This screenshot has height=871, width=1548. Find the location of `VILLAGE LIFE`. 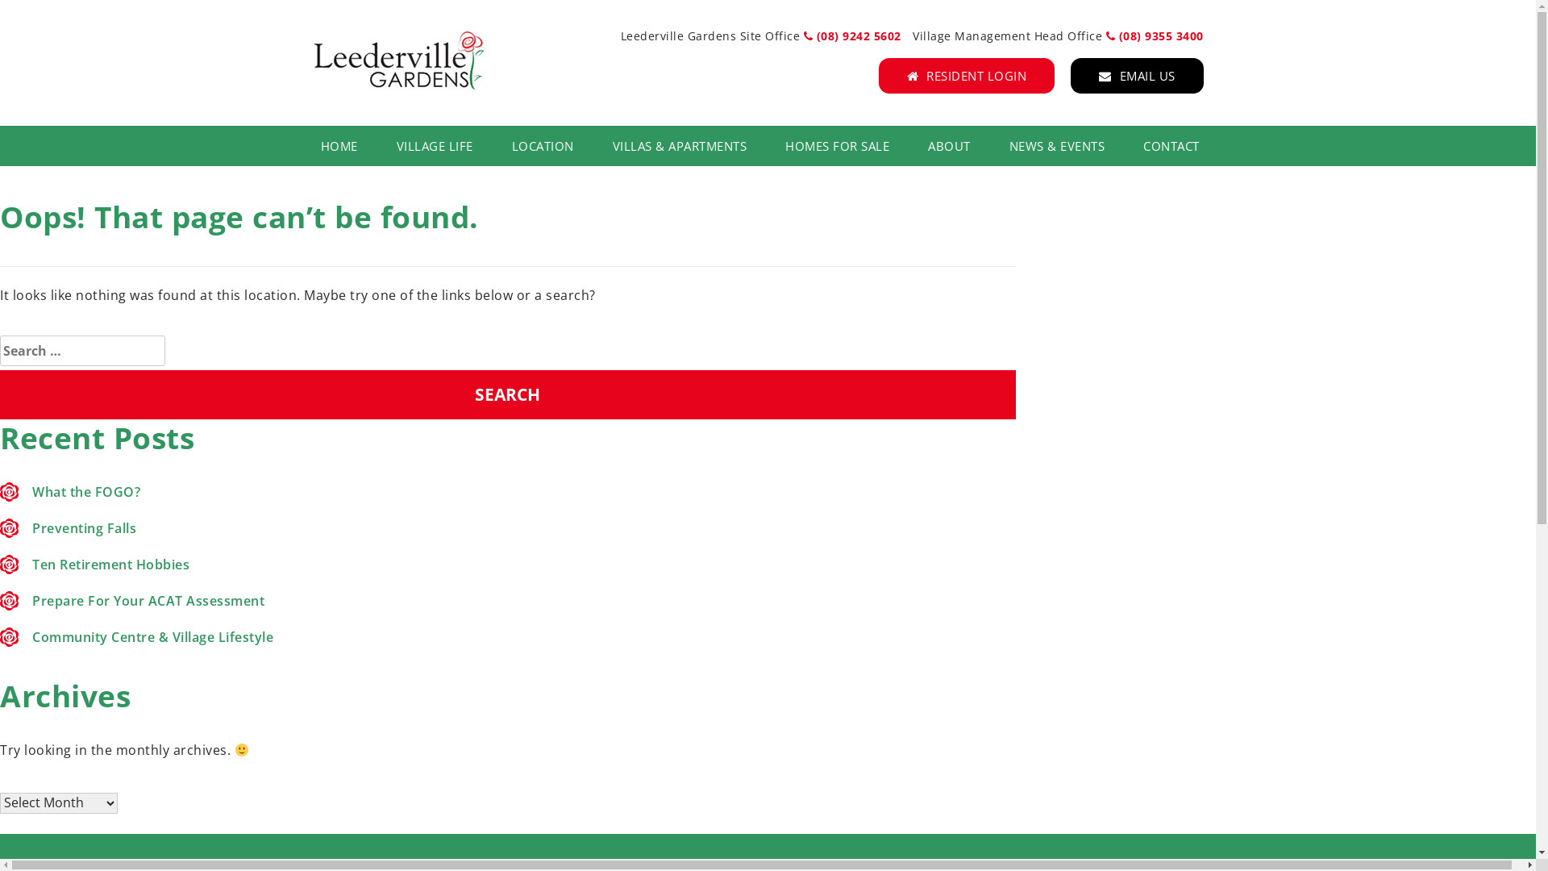

VILLAGE LIFE is located at coordinates (435, 145).